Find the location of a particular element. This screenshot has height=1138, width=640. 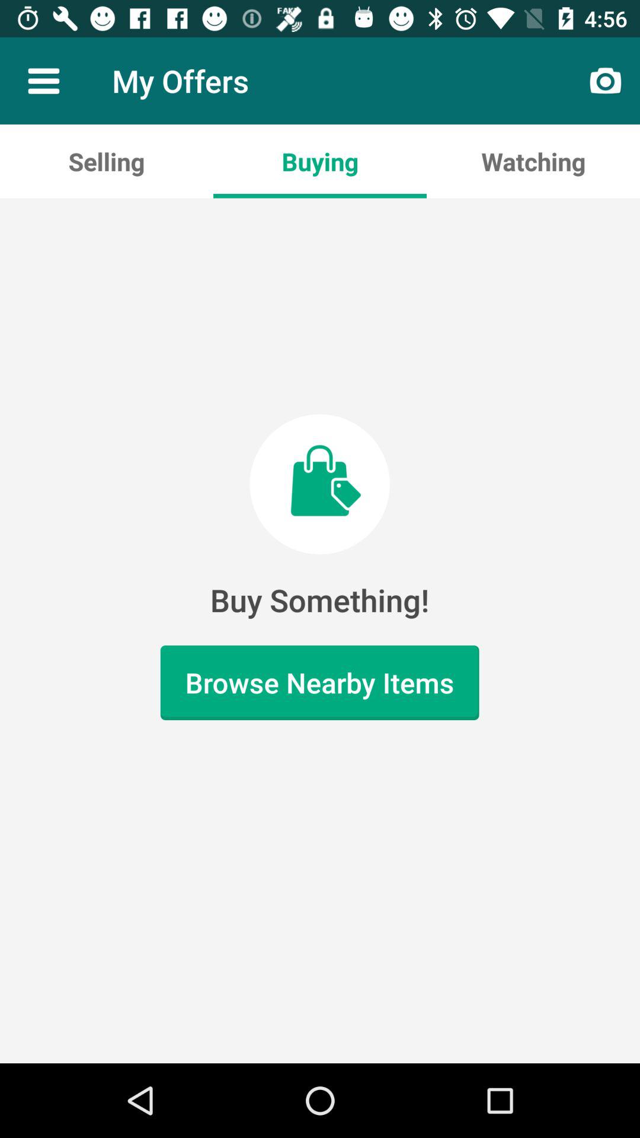

turn off item above watching icon is located at coordinates (606, 81).